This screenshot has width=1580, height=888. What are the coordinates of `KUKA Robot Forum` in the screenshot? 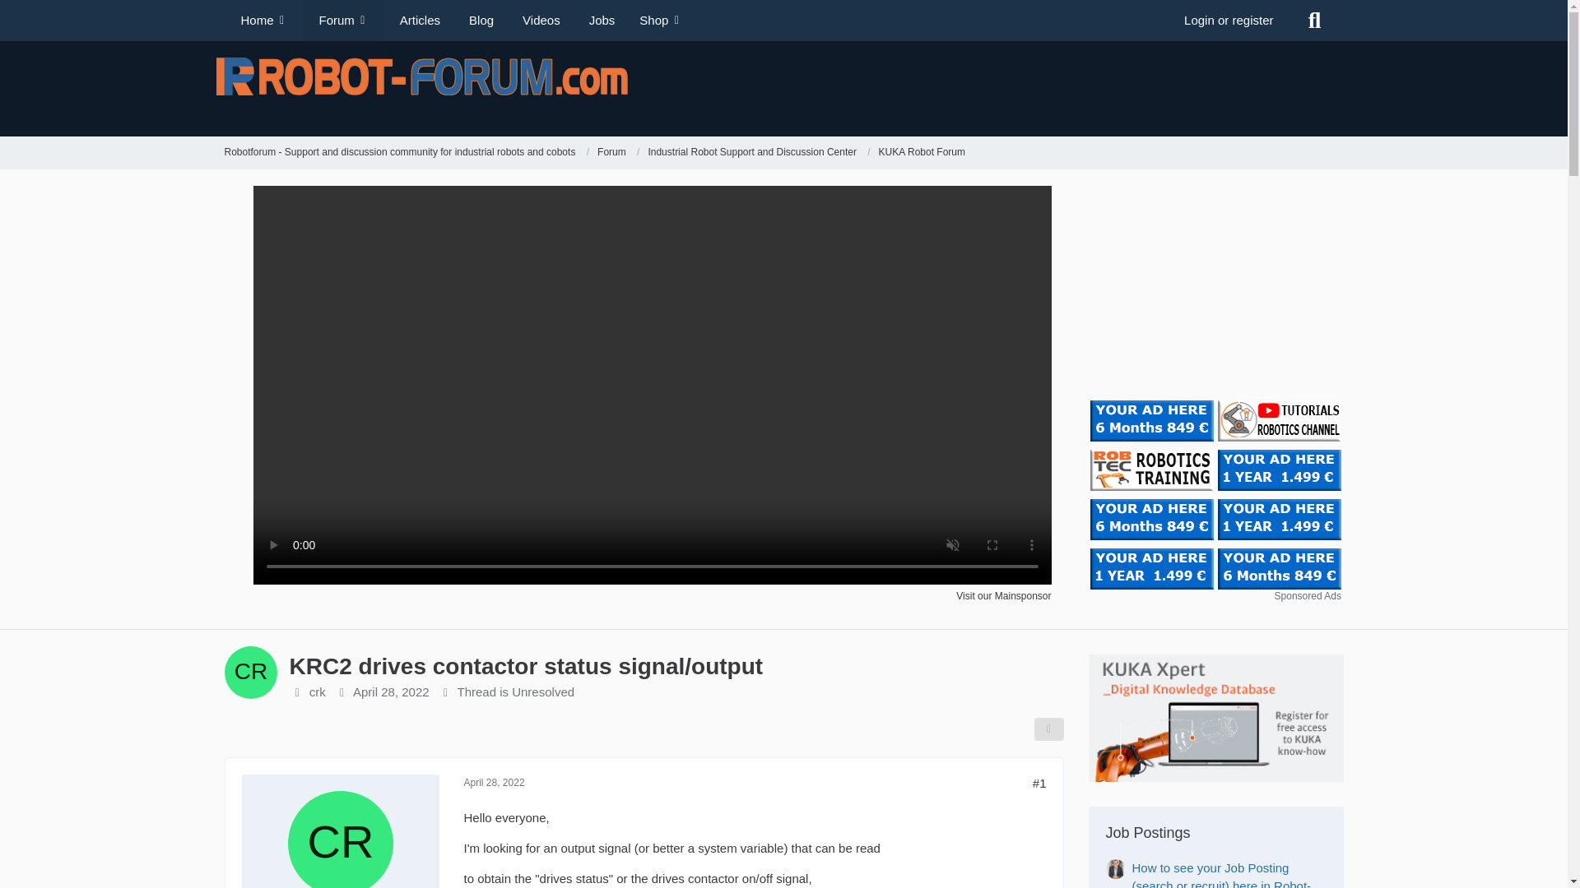 It's located at (922, 153).